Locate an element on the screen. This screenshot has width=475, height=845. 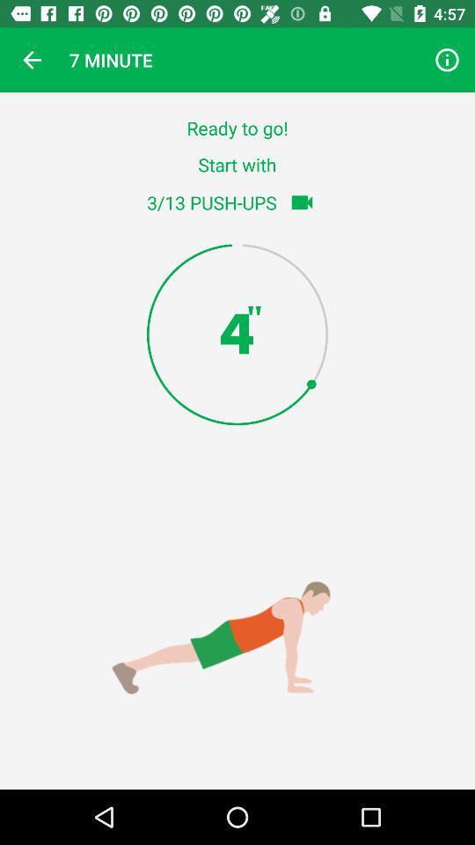
turn off the app next to 7 minute icon is located at coordinates (32, 60).